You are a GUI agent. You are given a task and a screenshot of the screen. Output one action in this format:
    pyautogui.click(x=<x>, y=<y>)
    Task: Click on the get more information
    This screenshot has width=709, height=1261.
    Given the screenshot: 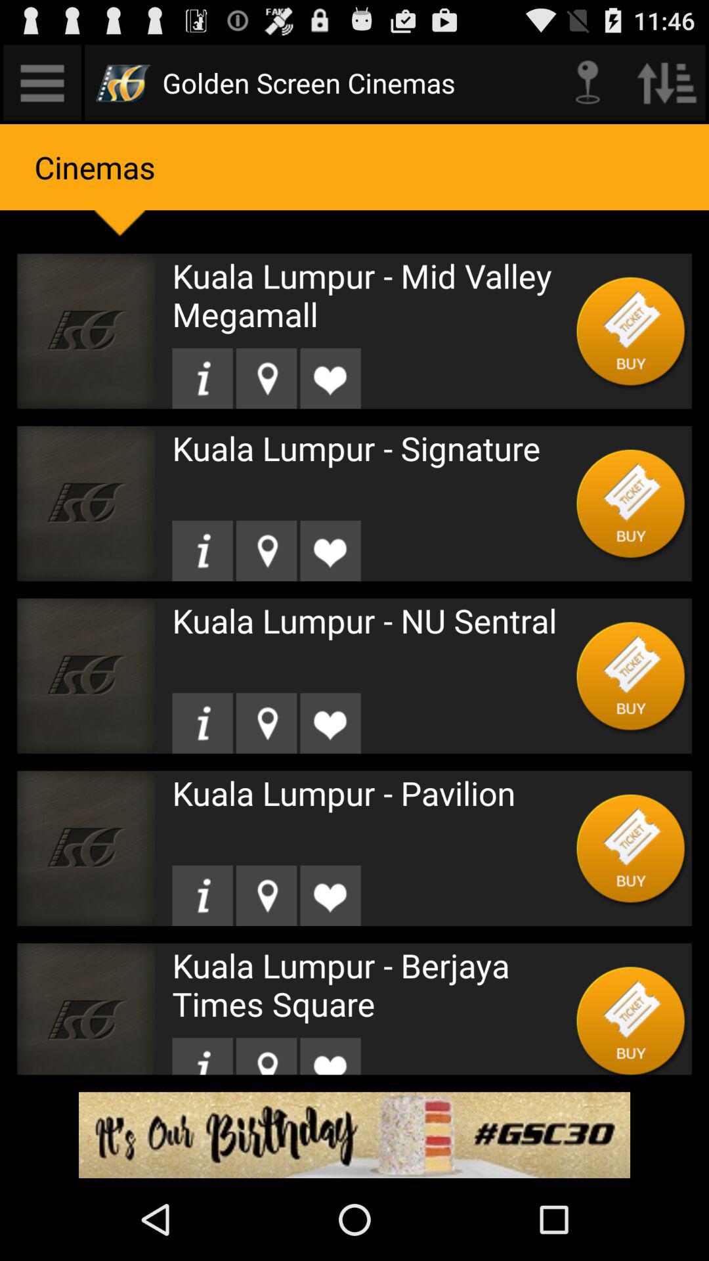 What is the action you would take?
    pyautogui.click(x=202, y=896)
    